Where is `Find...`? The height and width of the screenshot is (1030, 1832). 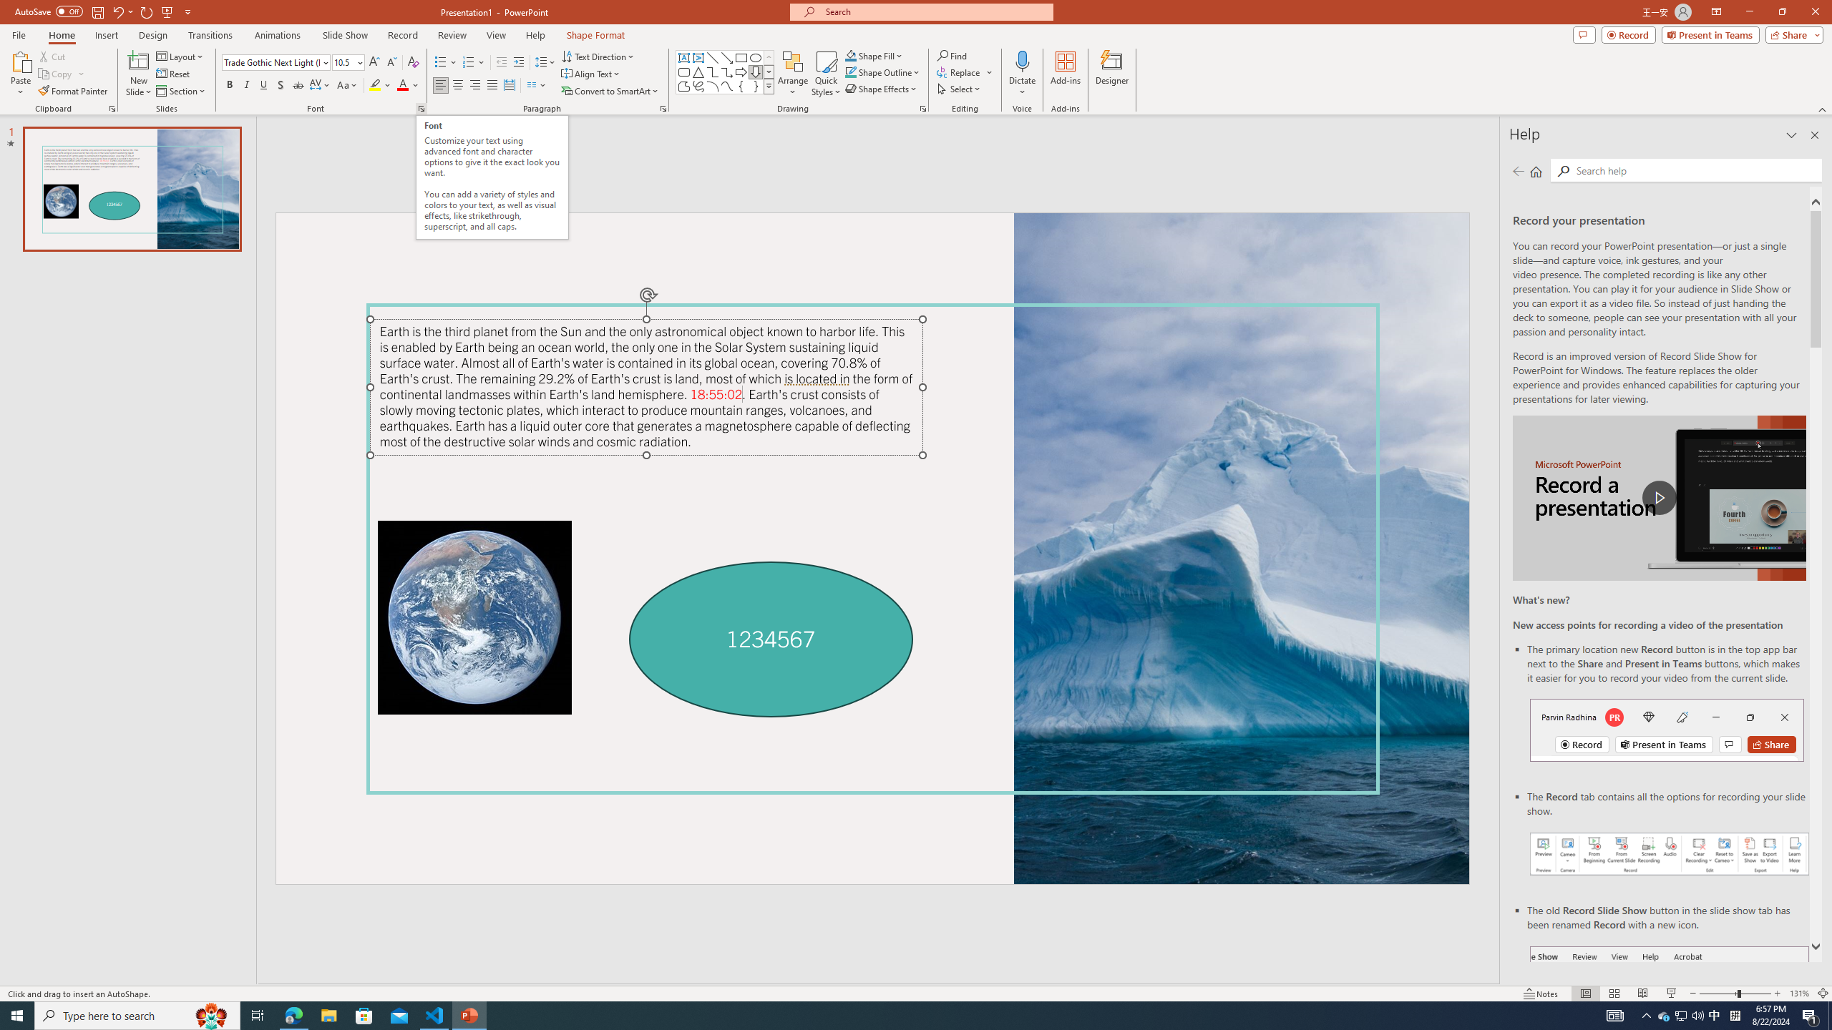 Find... is located at coordinates (952, 56).